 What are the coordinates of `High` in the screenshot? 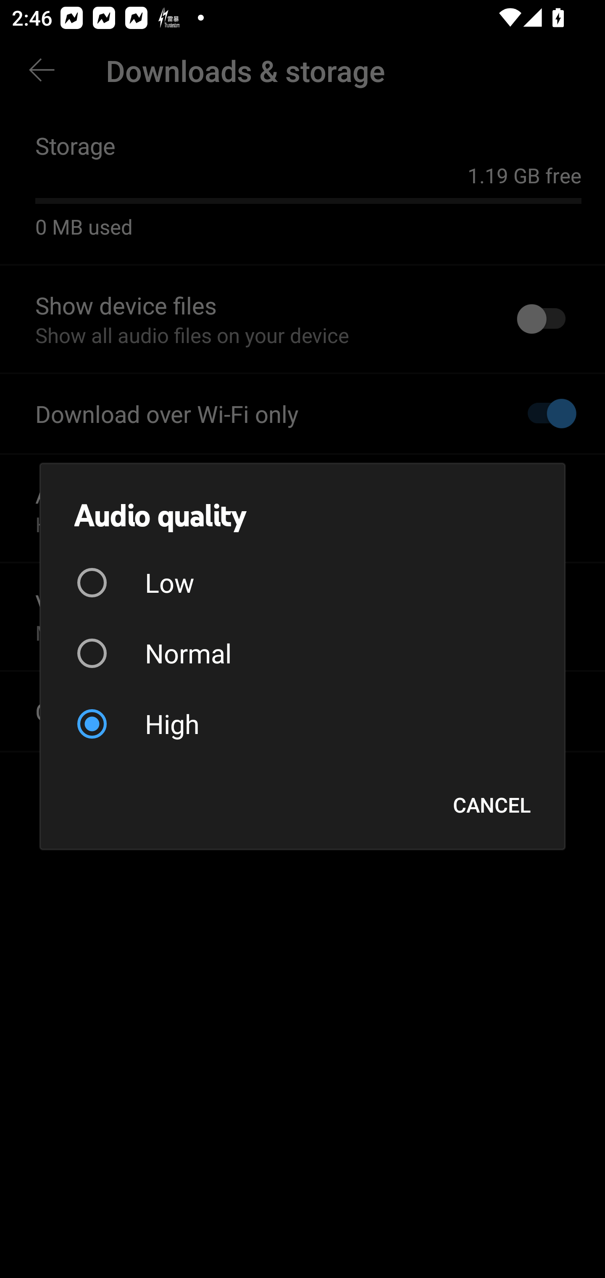 It's located at (302, 724).